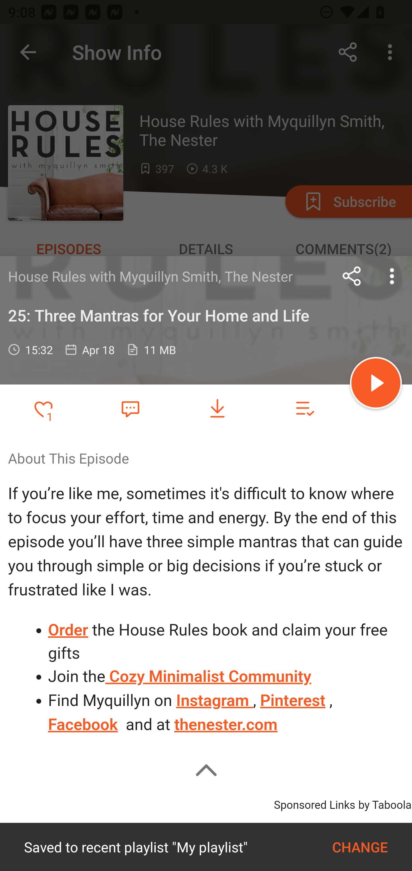 The height and width of the screenshot is (871, 412). What do you see at coordinates (314, 803) in the screenshot?
I see `Sponsored Links` at bounding box center [314, 803].